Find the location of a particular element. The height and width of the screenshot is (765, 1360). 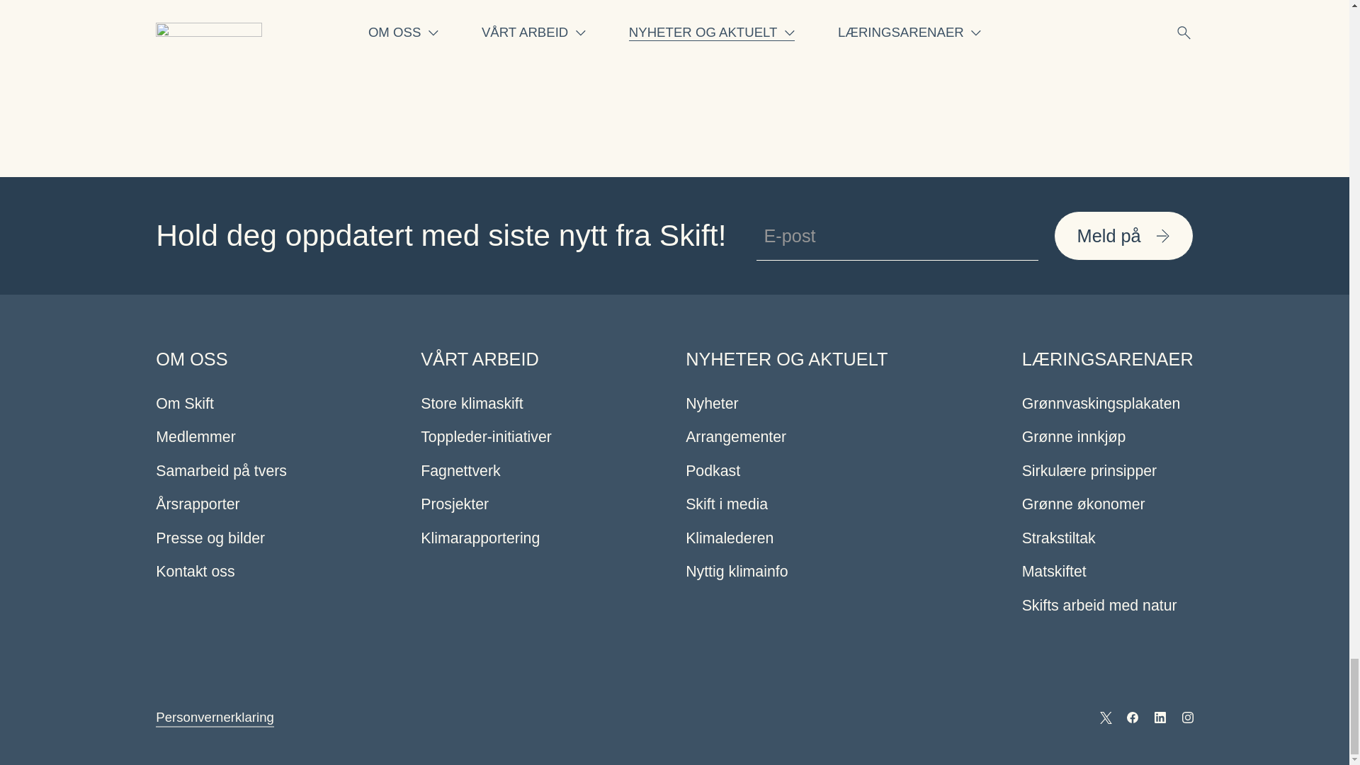

Nyheter is located at coordinates (711, 404).